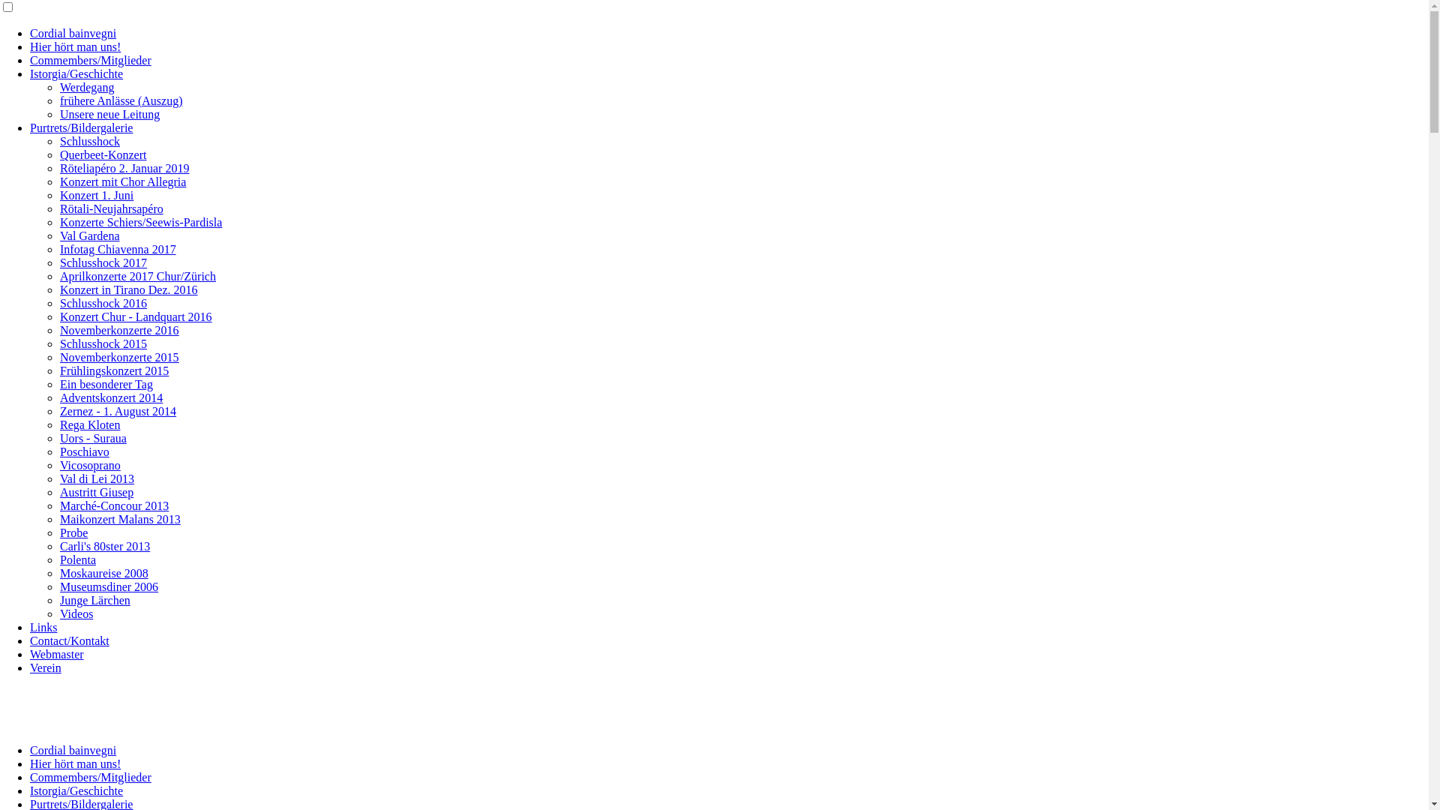  What do you see at coordinates (90, 235) in the screenshot?
I see `Val Gardena` at bounding box center [90, 235].